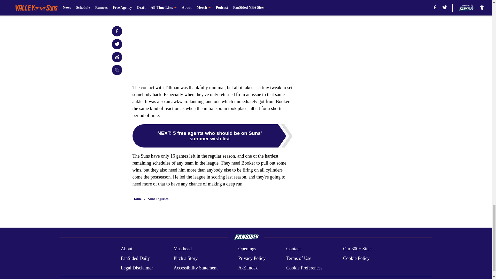  I want to click on Suns Injuries, so click(158, 199).